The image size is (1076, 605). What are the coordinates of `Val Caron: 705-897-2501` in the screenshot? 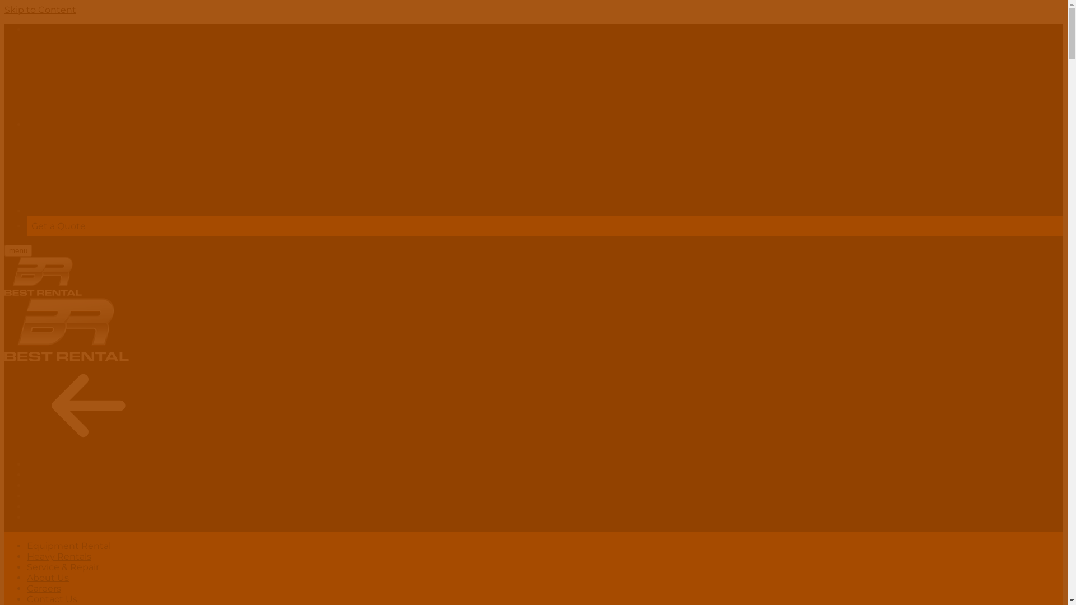 It's located at (163, 211).